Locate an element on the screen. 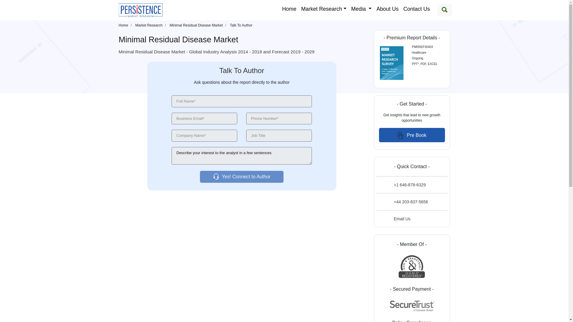 The image size is (573, 322). Persistence Market Report is located at coordinates (124, 24).